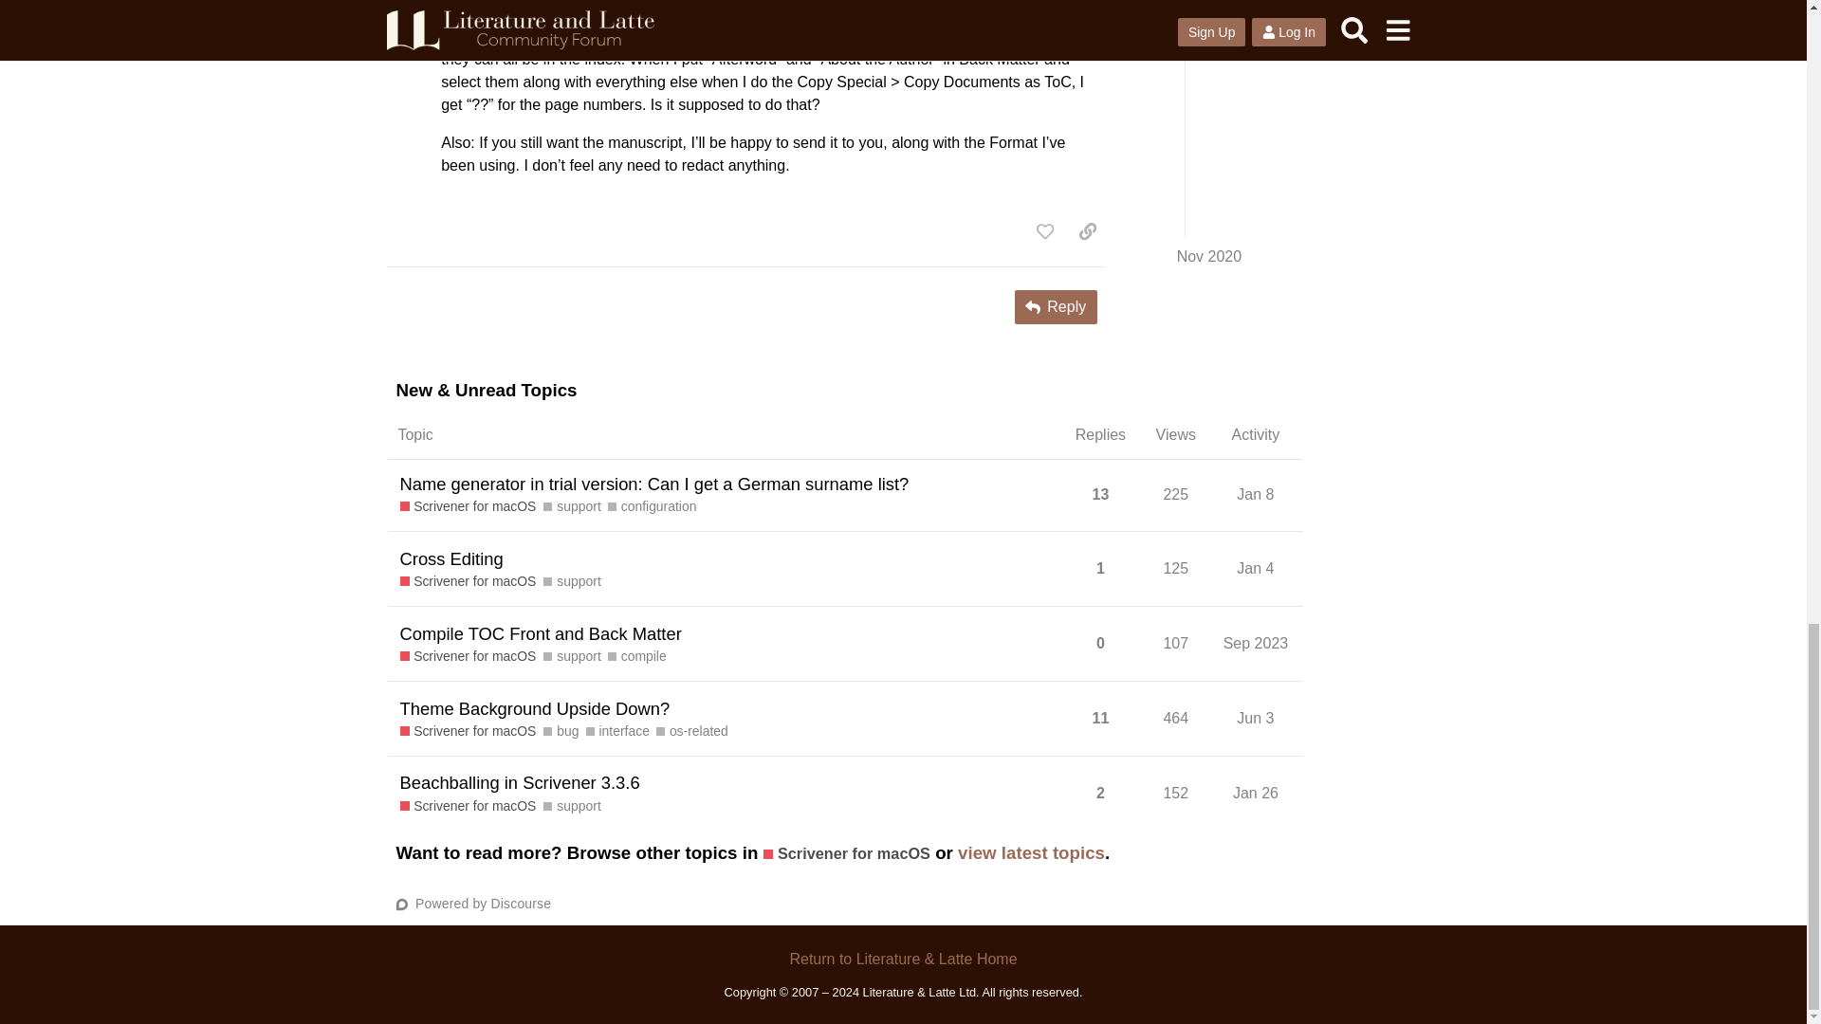 Image resolution: width=1821 pixels, height=1024 pixels. What do you see at coordinates (1056, 307) in the screenshot?
I see `Reply` at bounding box center [1056, 307].